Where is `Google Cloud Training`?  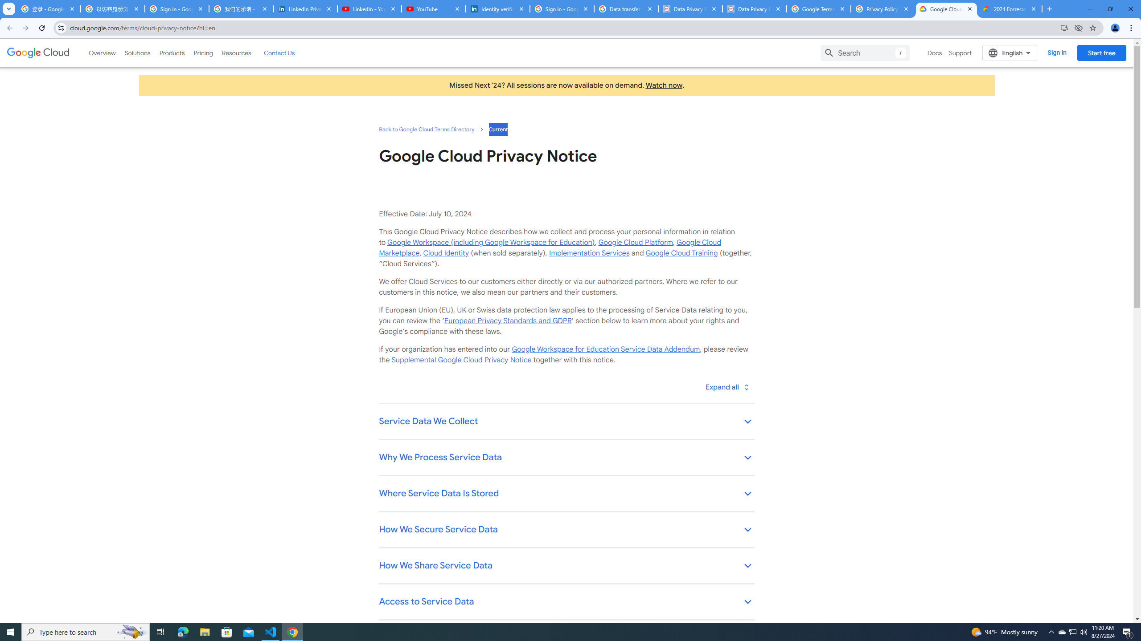 Google Cloud Training is located at coordinates (681, 253).